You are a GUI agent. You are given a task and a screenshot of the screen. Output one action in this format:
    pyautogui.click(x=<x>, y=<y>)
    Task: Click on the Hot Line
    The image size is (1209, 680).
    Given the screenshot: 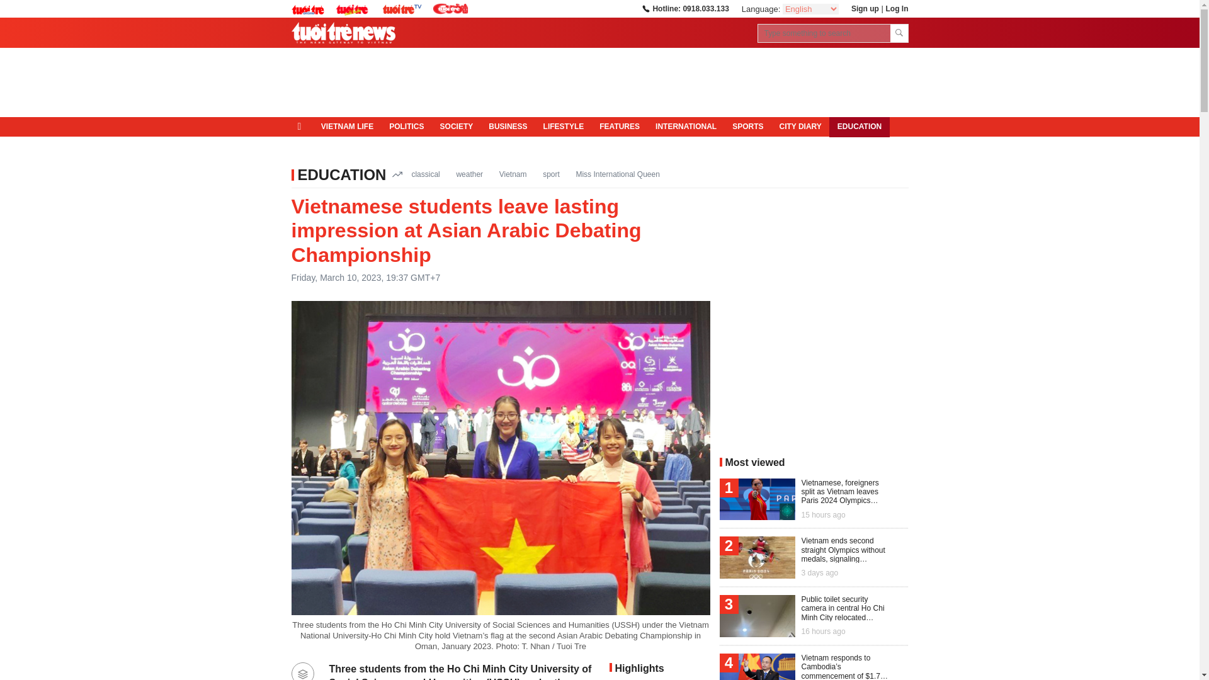 What is the action you would take?
    pyautogui.click(x=684, y=8)
    